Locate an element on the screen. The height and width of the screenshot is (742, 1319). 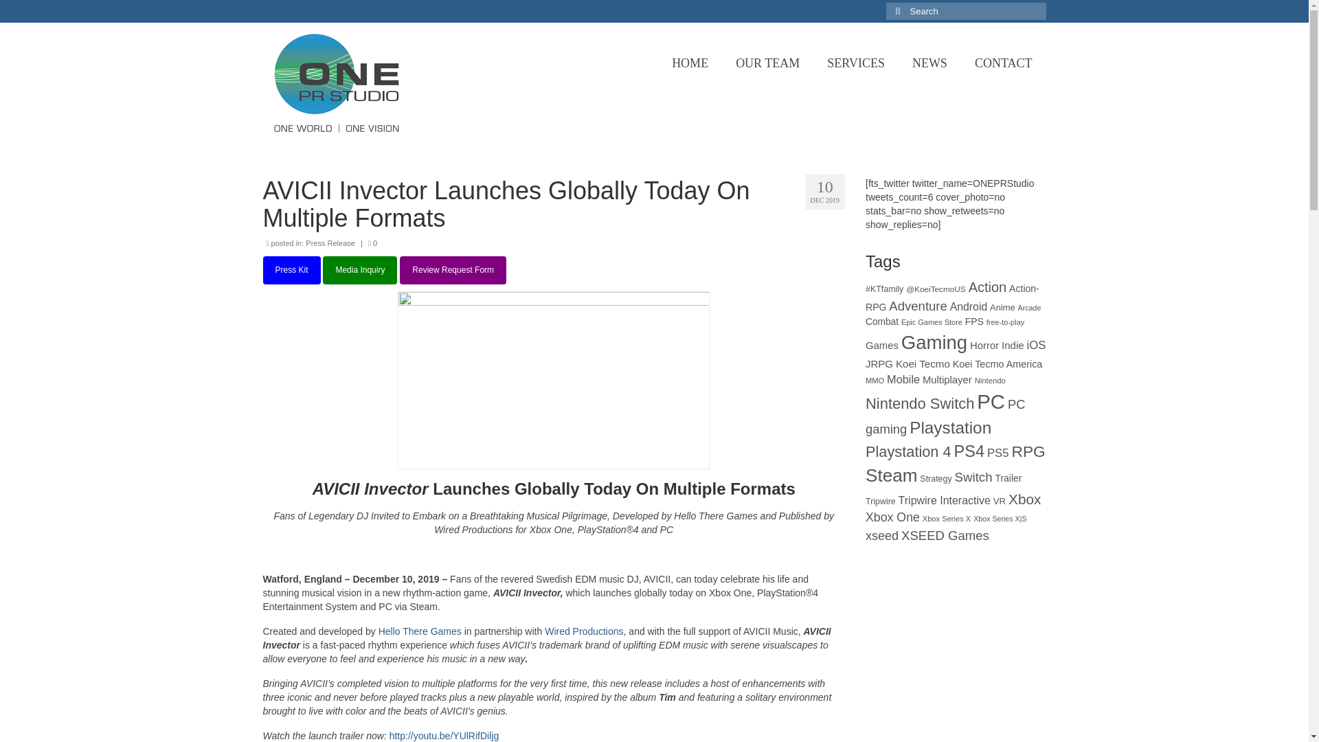
NEWS is located at coordinates (929, 63).